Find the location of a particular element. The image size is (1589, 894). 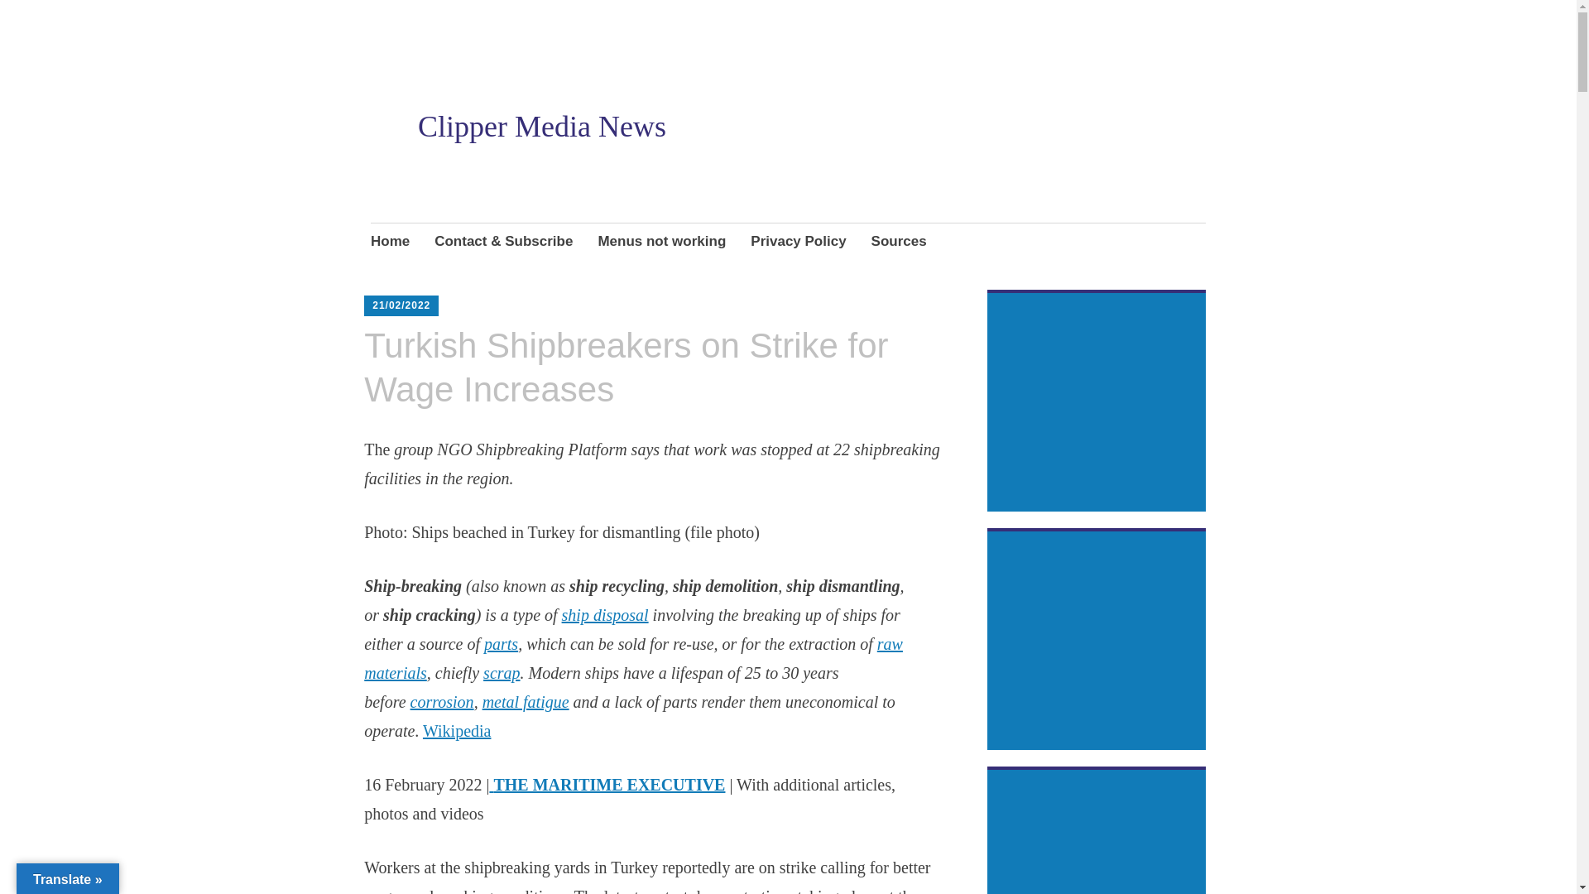

corrosion is located at coordinates (442, 702).